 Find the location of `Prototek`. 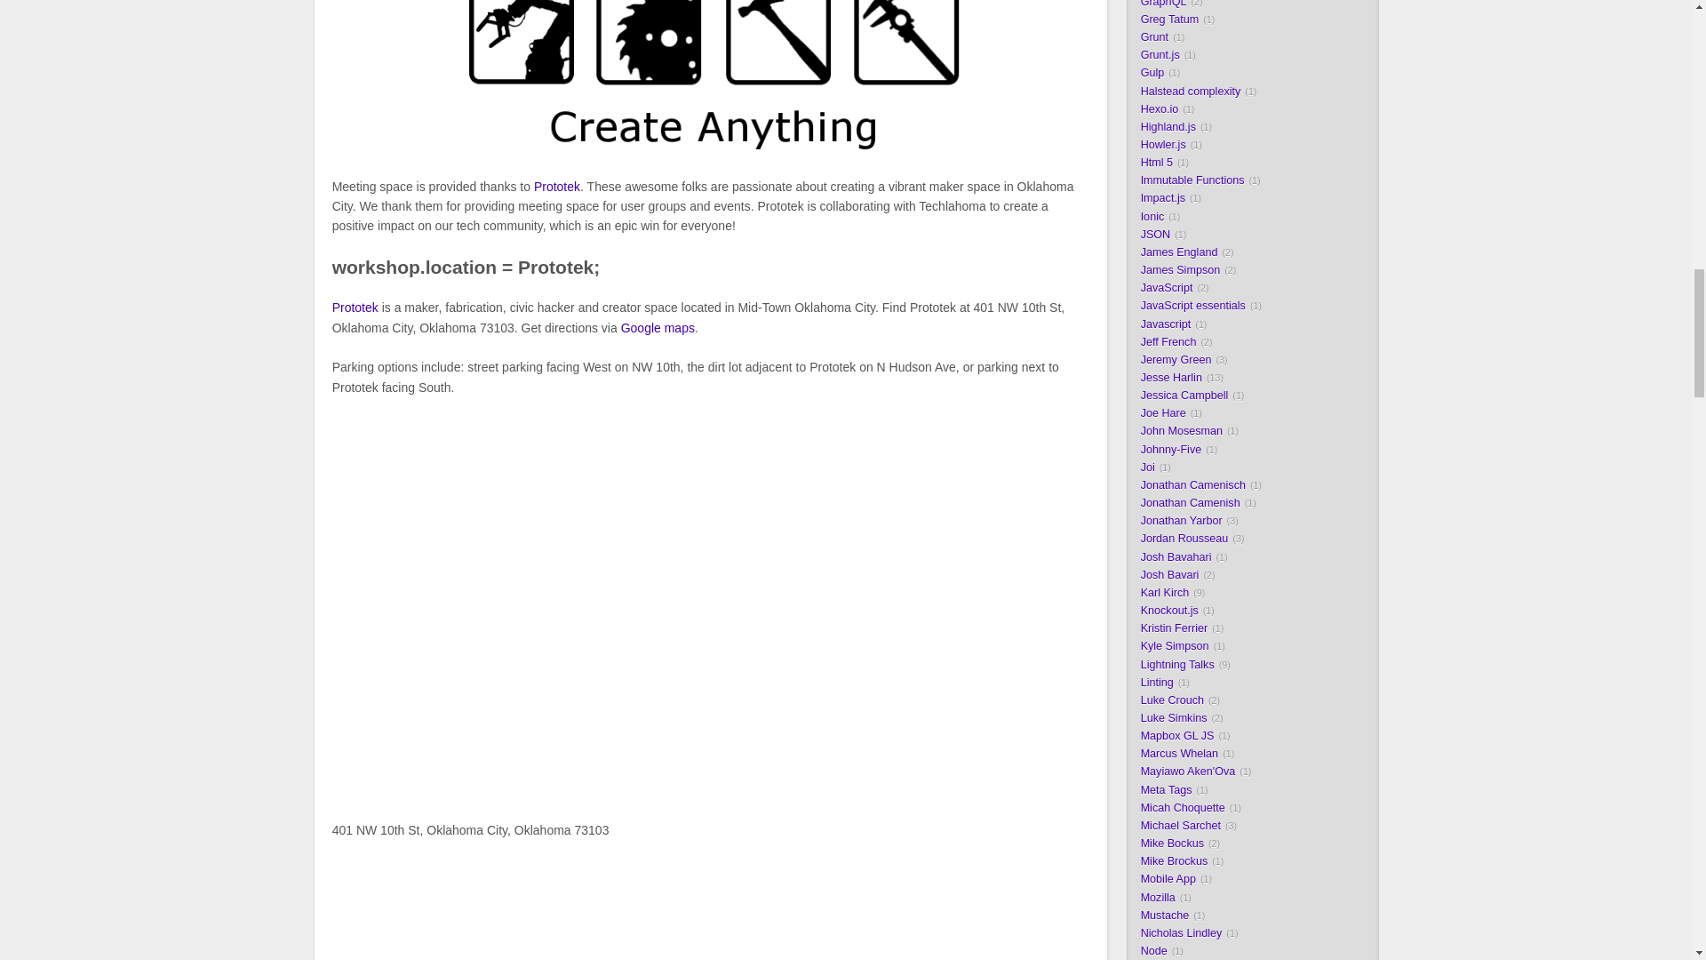

Prototek is located at coordinates (556, 187).